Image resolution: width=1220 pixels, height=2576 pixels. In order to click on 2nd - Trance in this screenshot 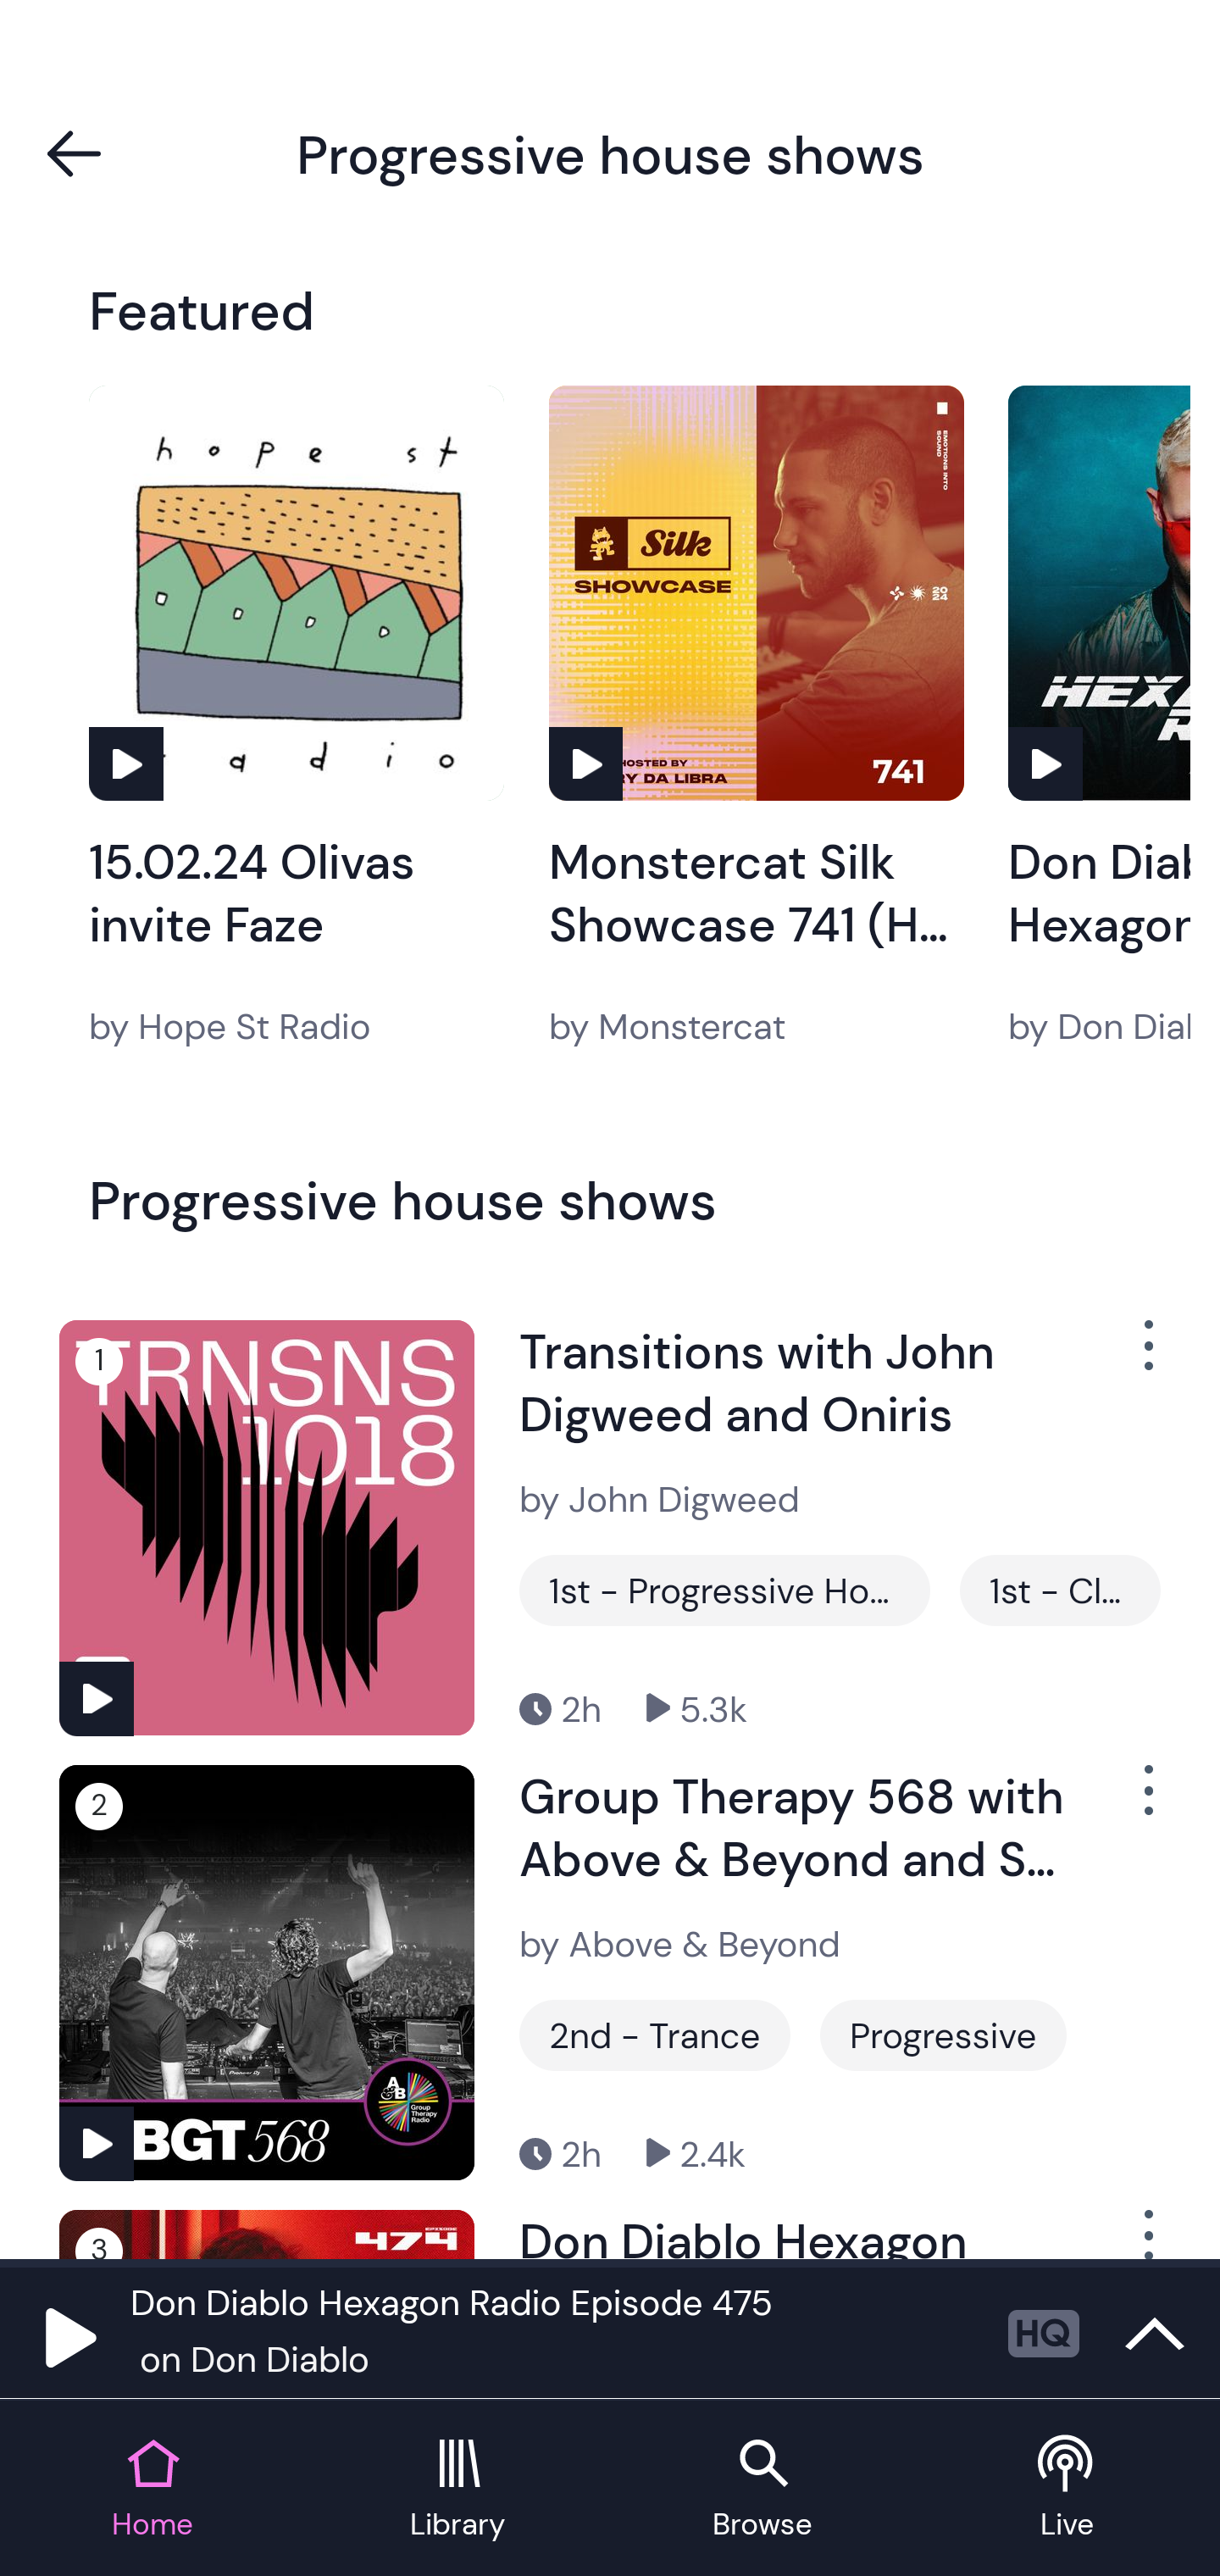, I will do `click(655, 2035)`.